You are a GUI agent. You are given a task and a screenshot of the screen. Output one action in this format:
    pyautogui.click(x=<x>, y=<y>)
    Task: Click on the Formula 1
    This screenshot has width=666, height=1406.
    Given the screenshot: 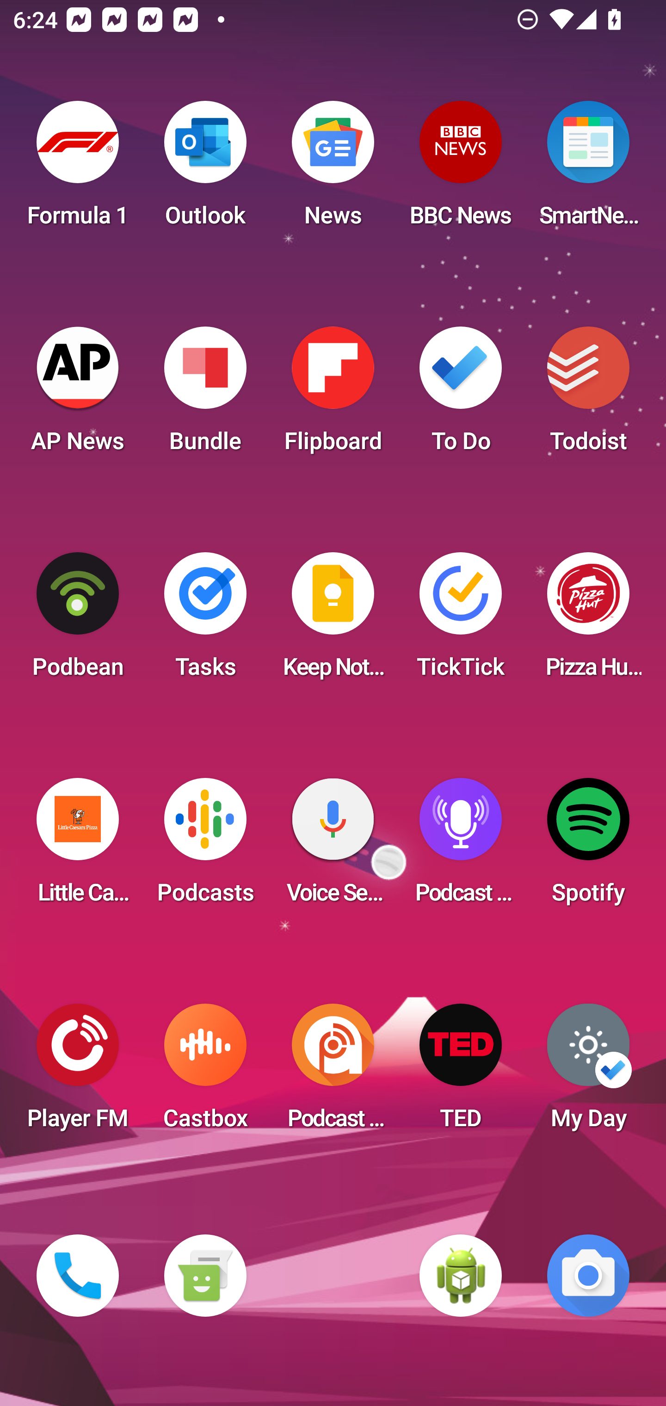 What is the action you would take?
    pyautogui.click(x=78, y=169)
    